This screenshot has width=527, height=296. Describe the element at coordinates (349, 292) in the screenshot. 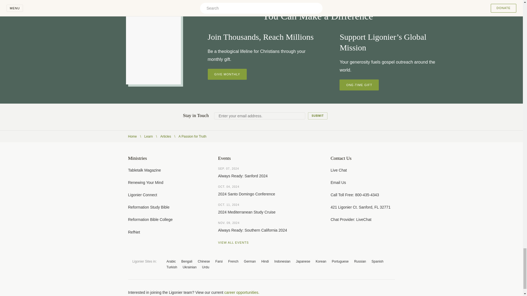

I see `Facebook` at that location.